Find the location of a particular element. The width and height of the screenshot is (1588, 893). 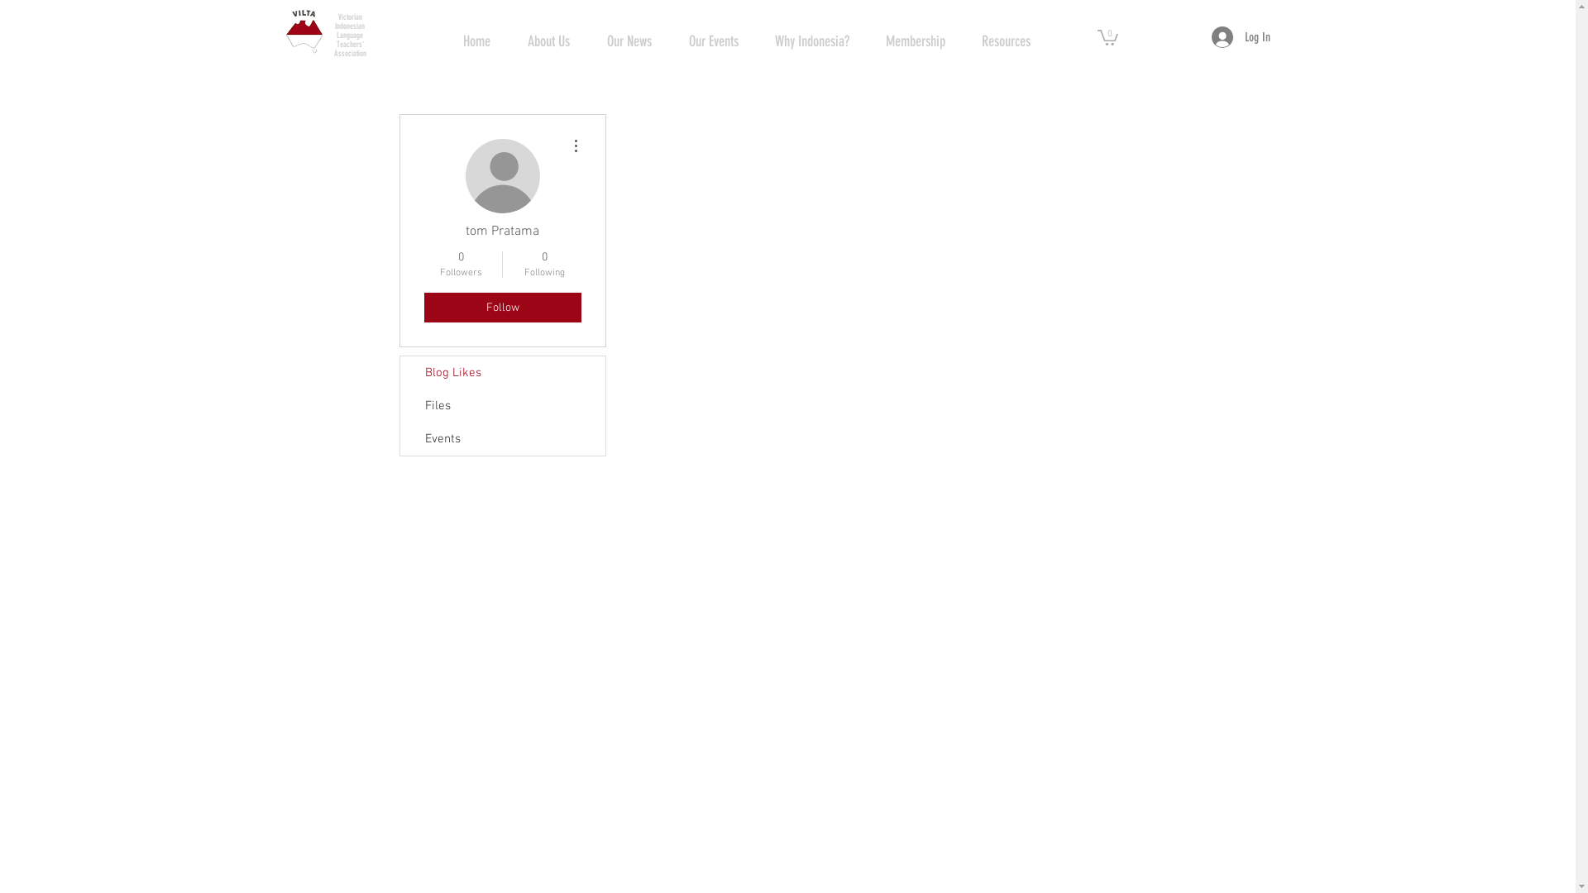

Our Events is located at coordinates (713, 41).